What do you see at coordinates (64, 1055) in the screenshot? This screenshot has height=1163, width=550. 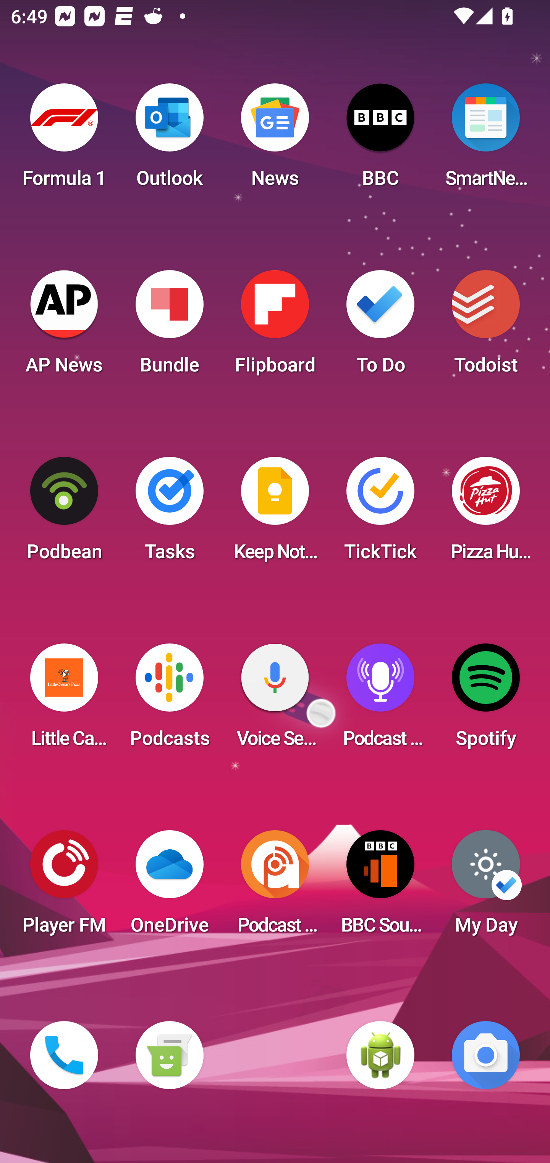 I see `Phone` at bounding box center [64, 1055].